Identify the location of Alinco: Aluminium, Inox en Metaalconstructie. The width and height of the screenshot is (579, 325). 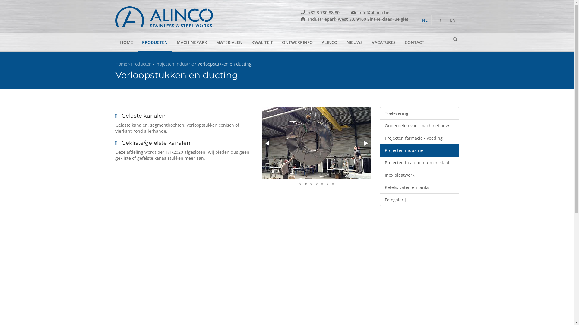
(165, 17).